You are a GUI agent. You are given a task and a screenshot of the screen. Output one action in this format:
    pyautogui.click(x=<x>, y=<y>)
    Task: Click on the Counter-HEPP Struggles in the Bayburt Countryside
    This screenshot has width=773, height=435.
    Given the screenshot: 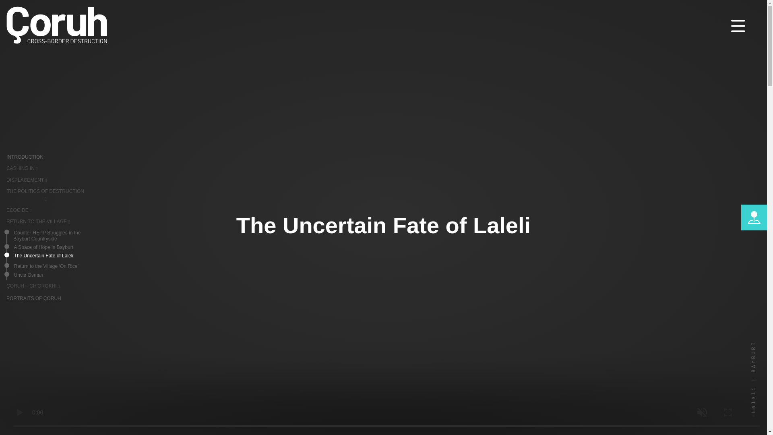 What is the action you would take?
    pyautogui.click(x=48, y=237)
    